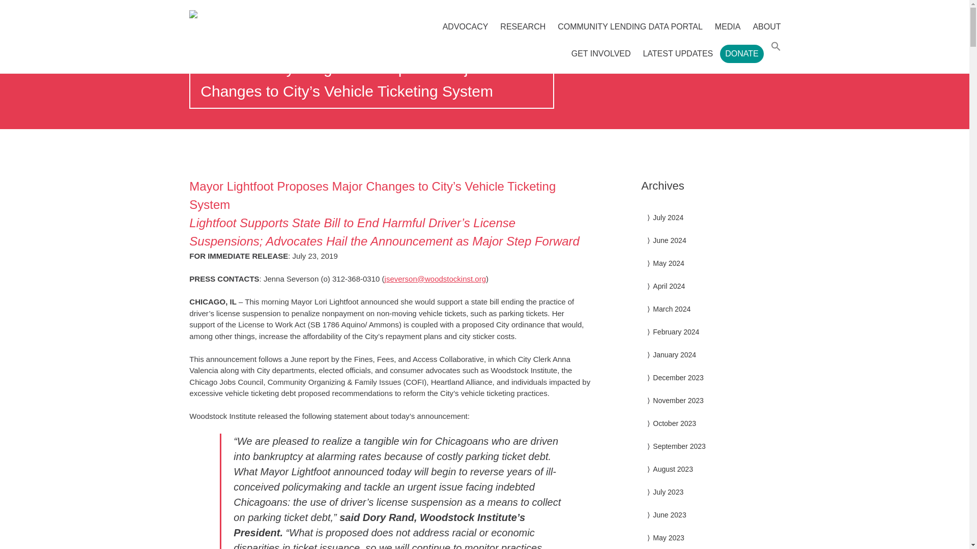 Image resolution: width=977 pixels, height=549 pixels. What do you see at coordinates (728, 26) in the screenshot?
I see `MEDIA` at bounding box center [728, 26].